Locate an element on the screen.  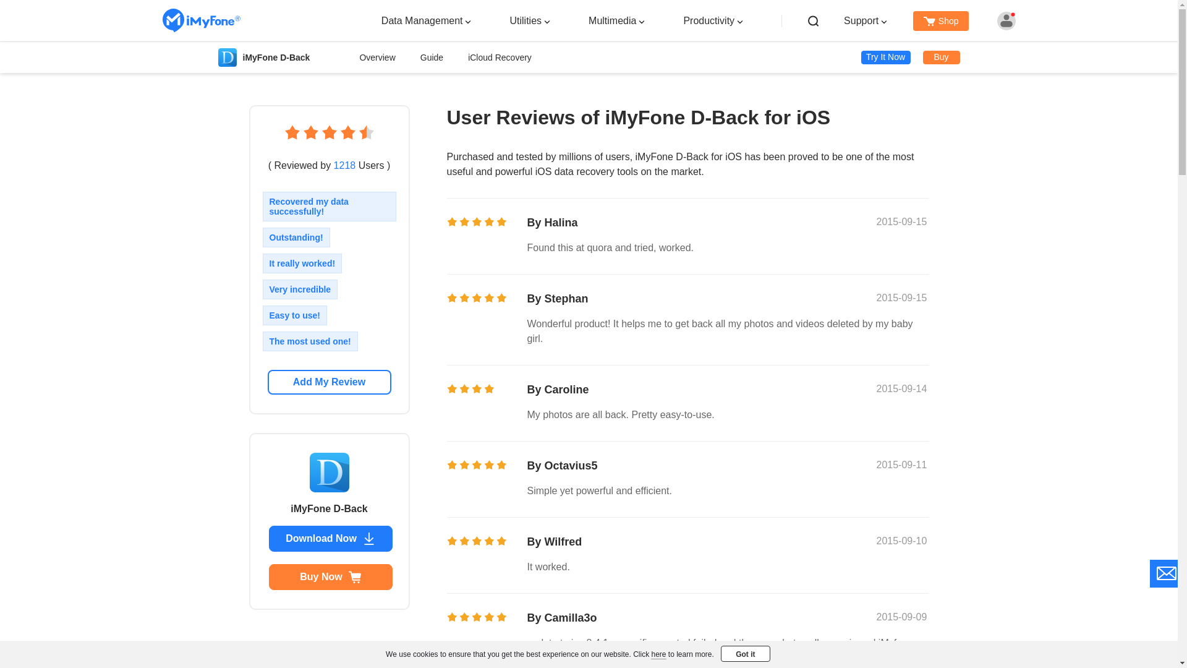
Multimedia is located at coordinates (612, 20).